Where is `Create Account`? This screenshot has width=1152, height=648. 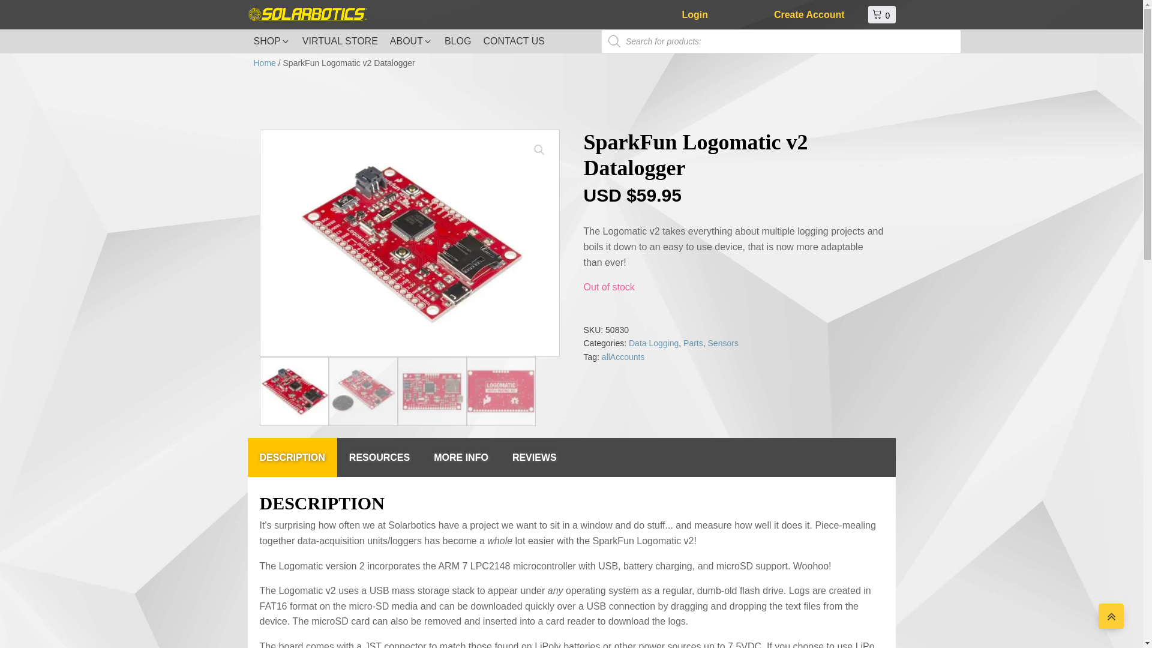
Create Account is located at coordinates (809, 14).